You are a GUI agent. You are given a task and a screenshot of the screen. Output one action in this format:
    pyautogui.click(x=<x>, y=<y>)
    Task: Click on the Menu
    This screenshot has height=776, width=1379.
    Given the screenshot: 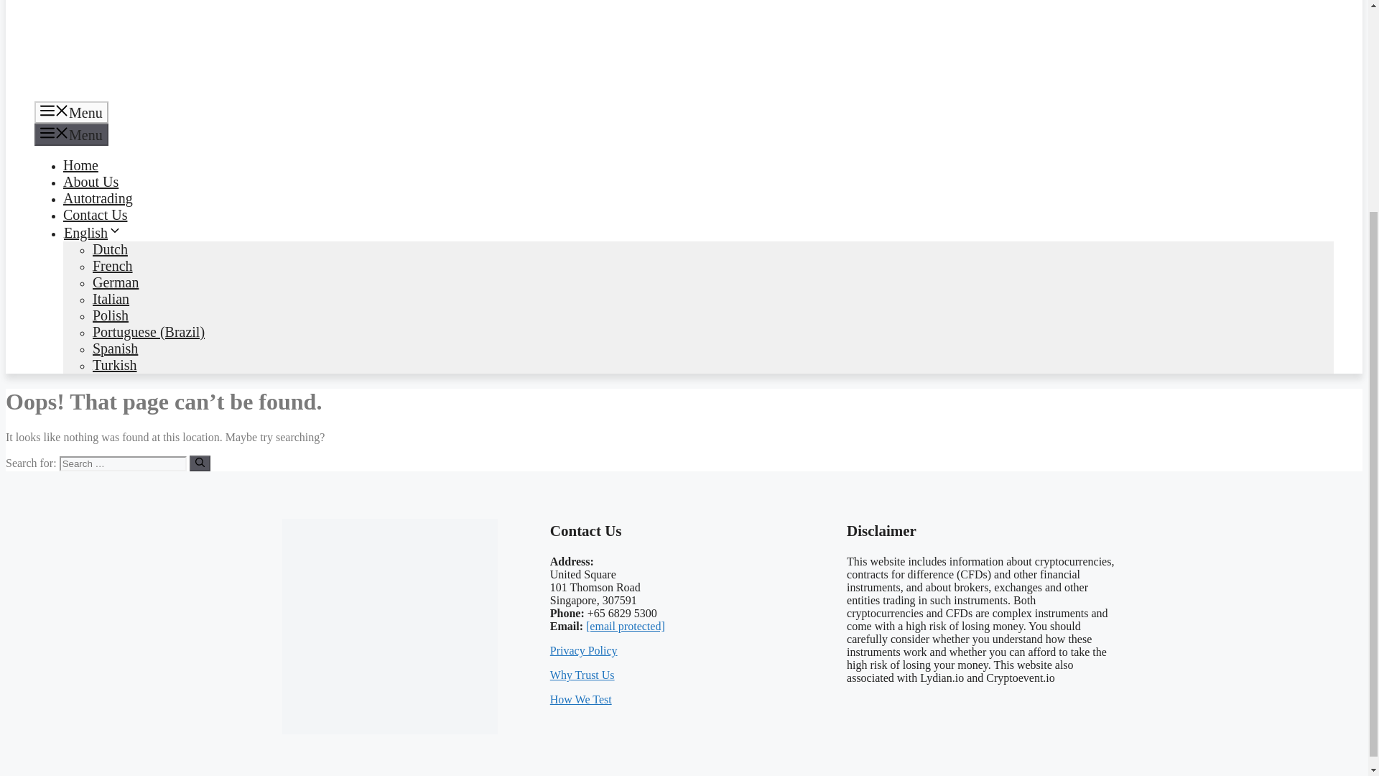 What is the action you would take?
    pyautogui.click(x=72, y=134)
    